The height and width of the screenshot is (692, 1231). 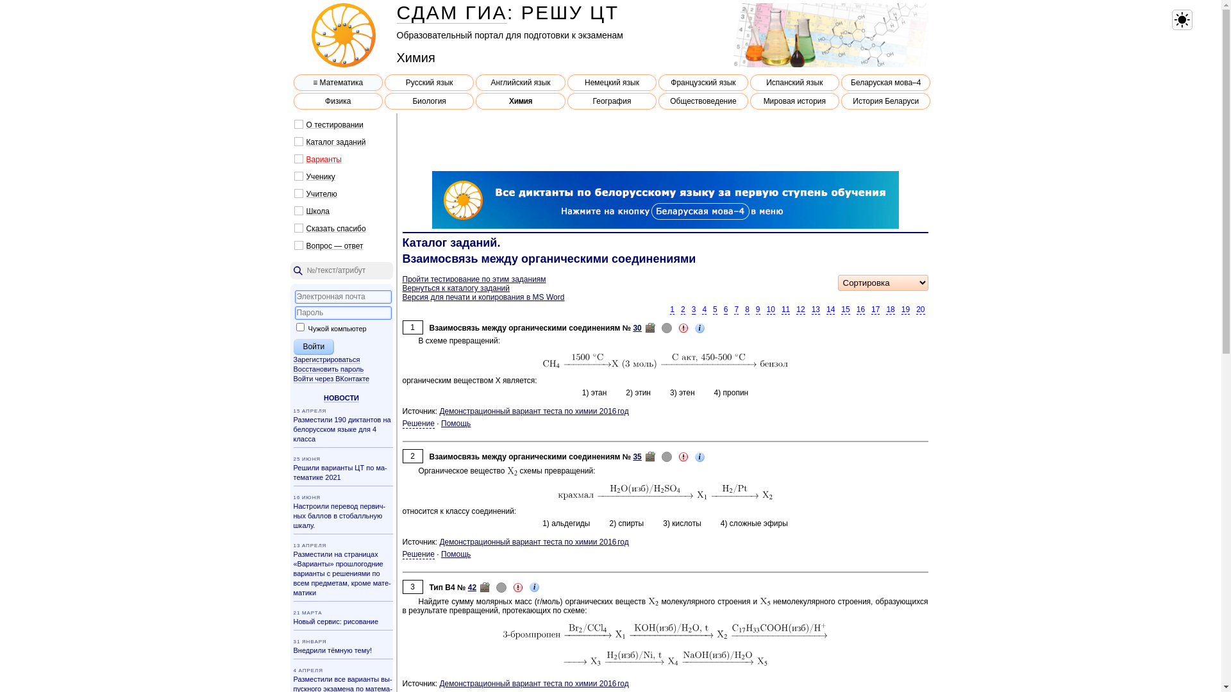 What do you see at coordinates (637, 328) in the screenshot?
I see `30` at bounding box center [637, 328].